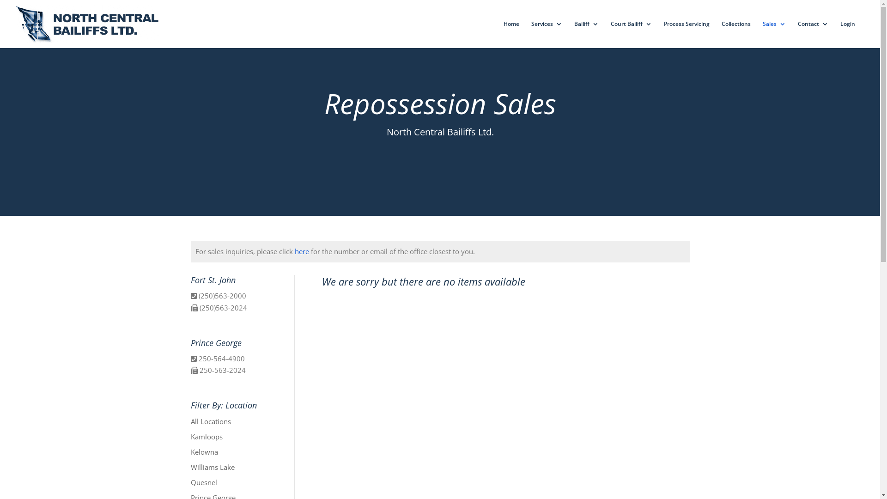 Image resolution: width=887 pixels, height=499 pixels. Describe the element at coordinates (212, 467) in the screenshot. I see `Williams Lake` at that location.